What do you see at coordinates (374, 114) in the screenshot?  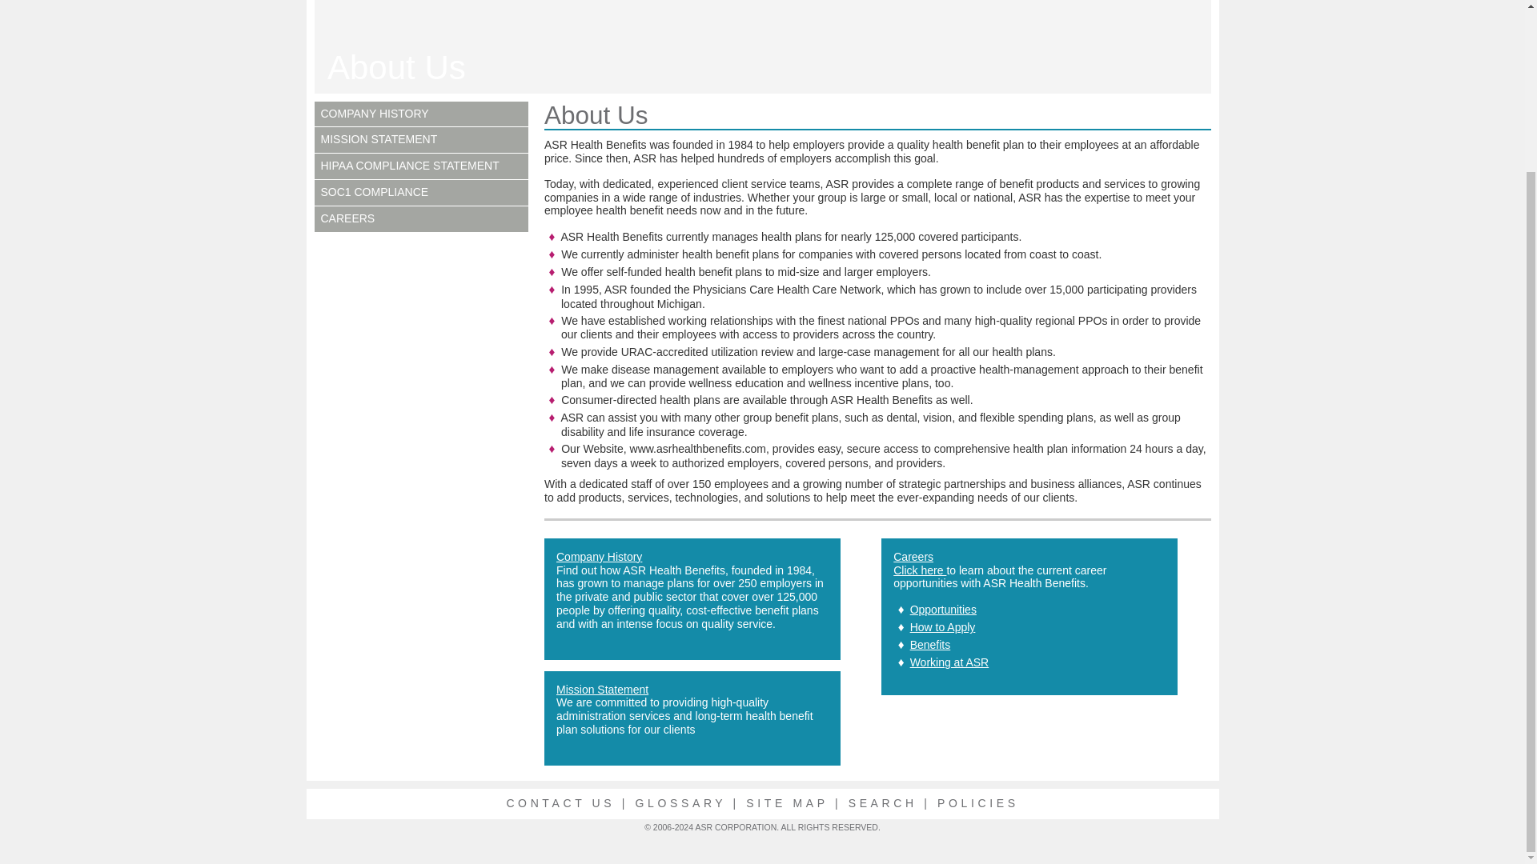 I see `Company History` at bounding box center [374, 114].